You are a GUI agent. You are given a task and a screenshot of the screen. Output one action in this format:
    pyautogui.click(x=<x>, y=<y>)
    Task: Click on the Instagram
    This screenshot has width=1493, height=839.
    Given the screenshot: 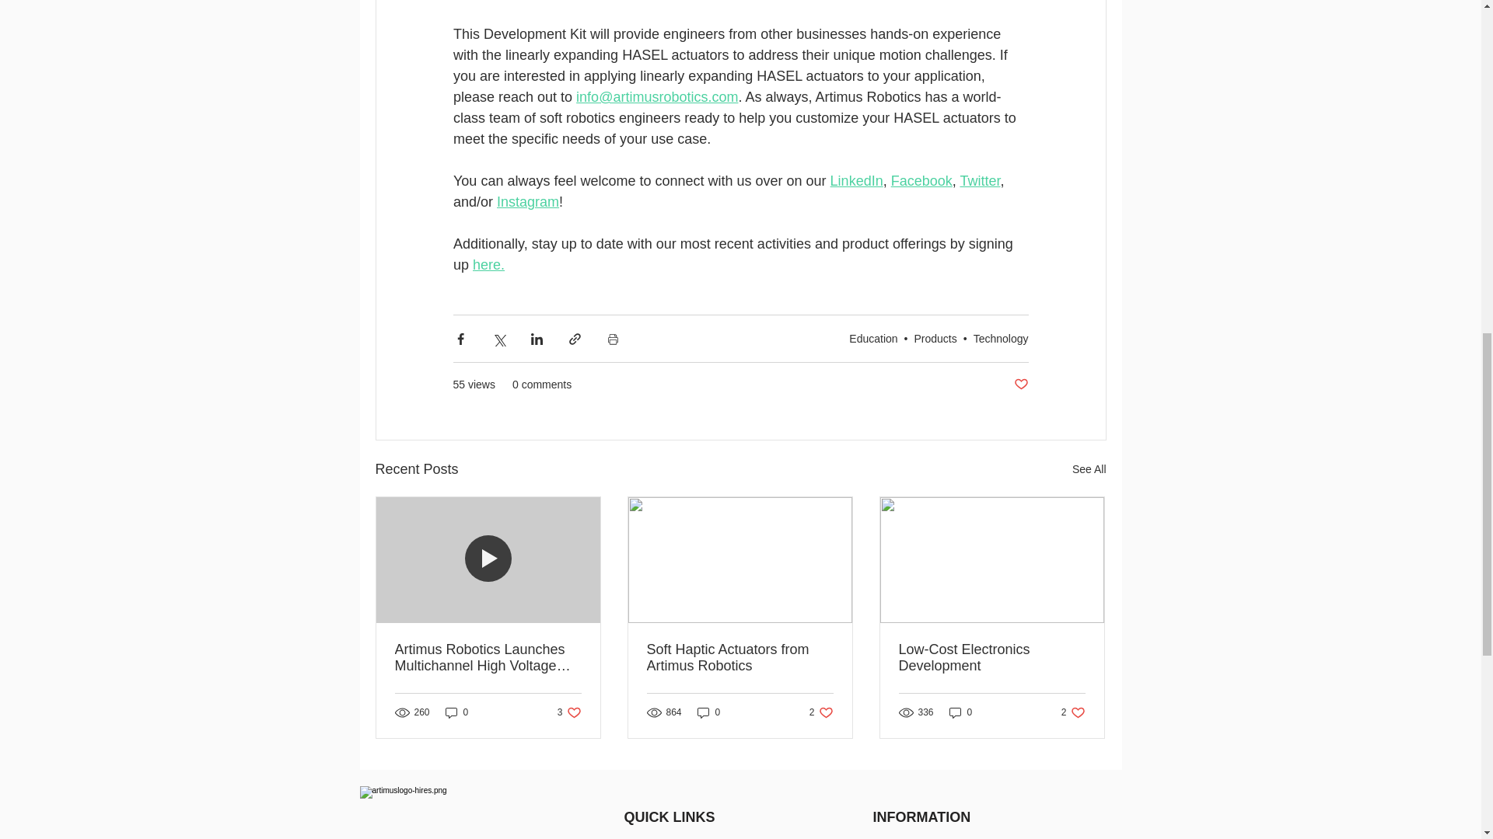 What is the action you would take?
    pyautogui.click(x=527, y=202)
    